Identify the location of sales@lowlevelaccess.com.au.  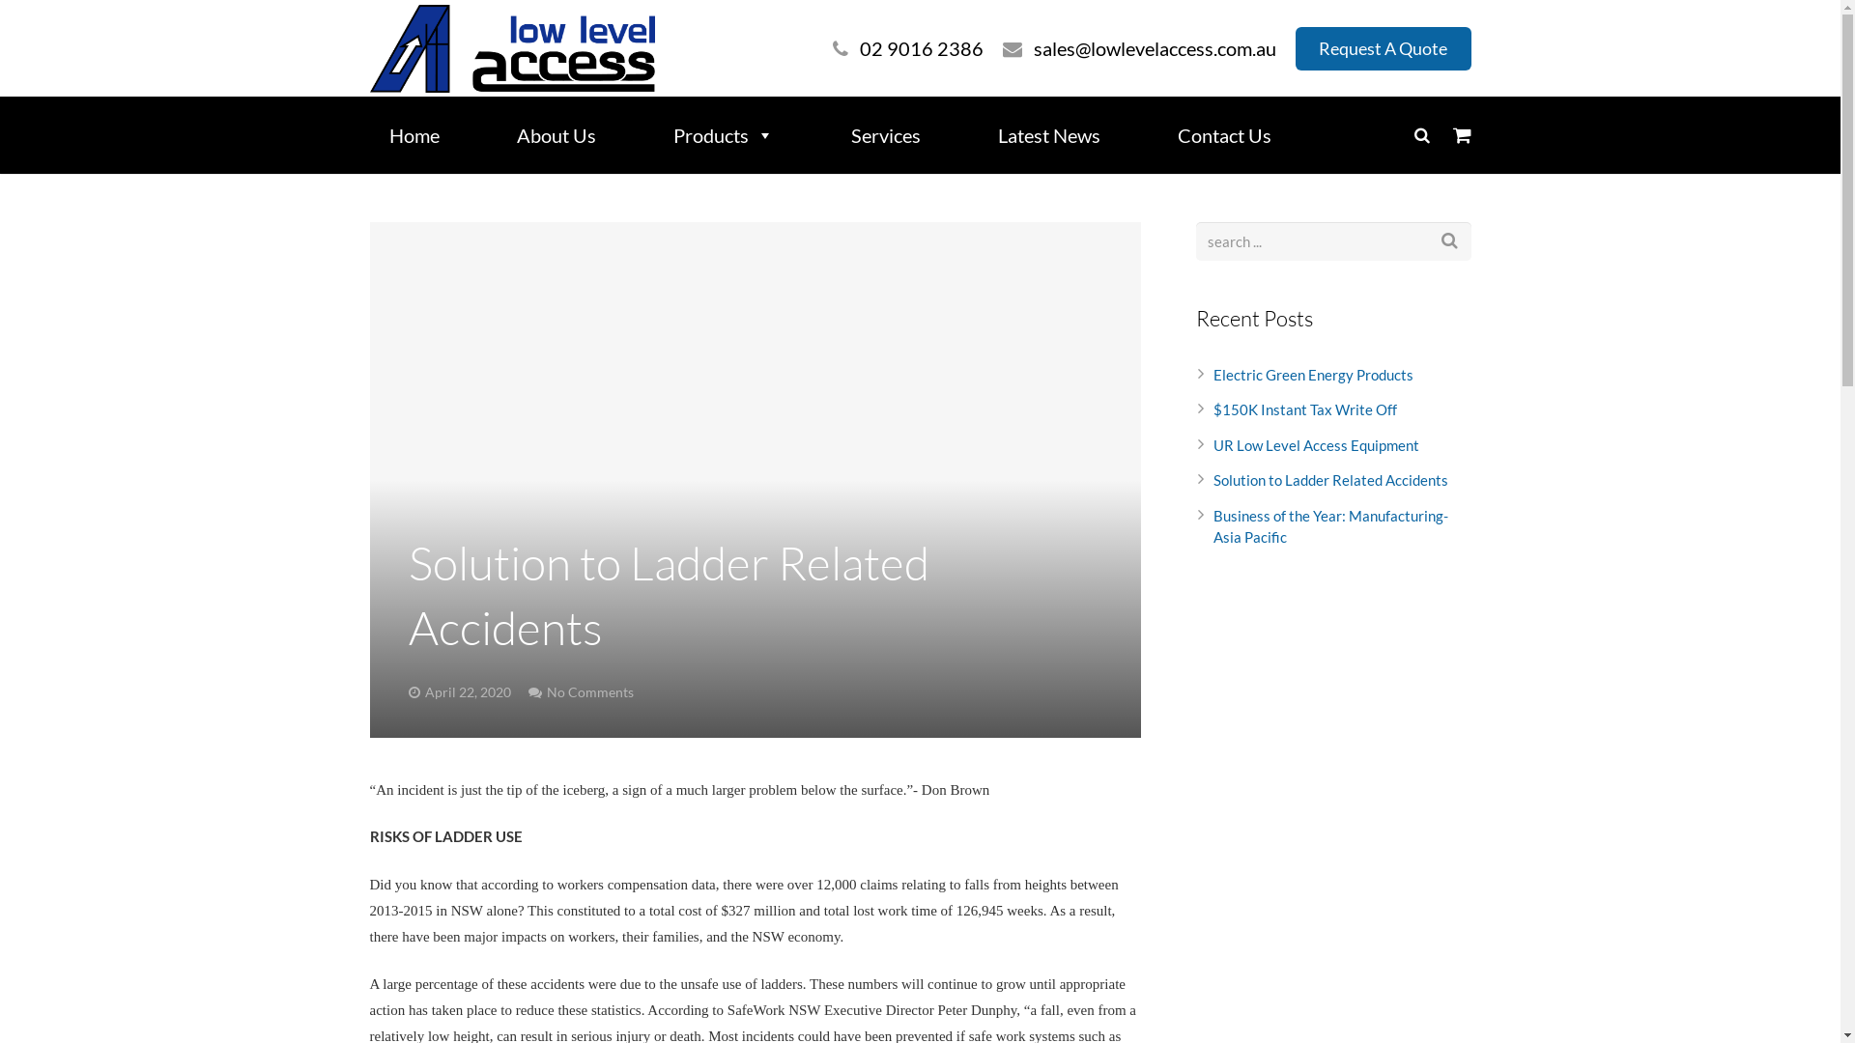
(1156, 48).